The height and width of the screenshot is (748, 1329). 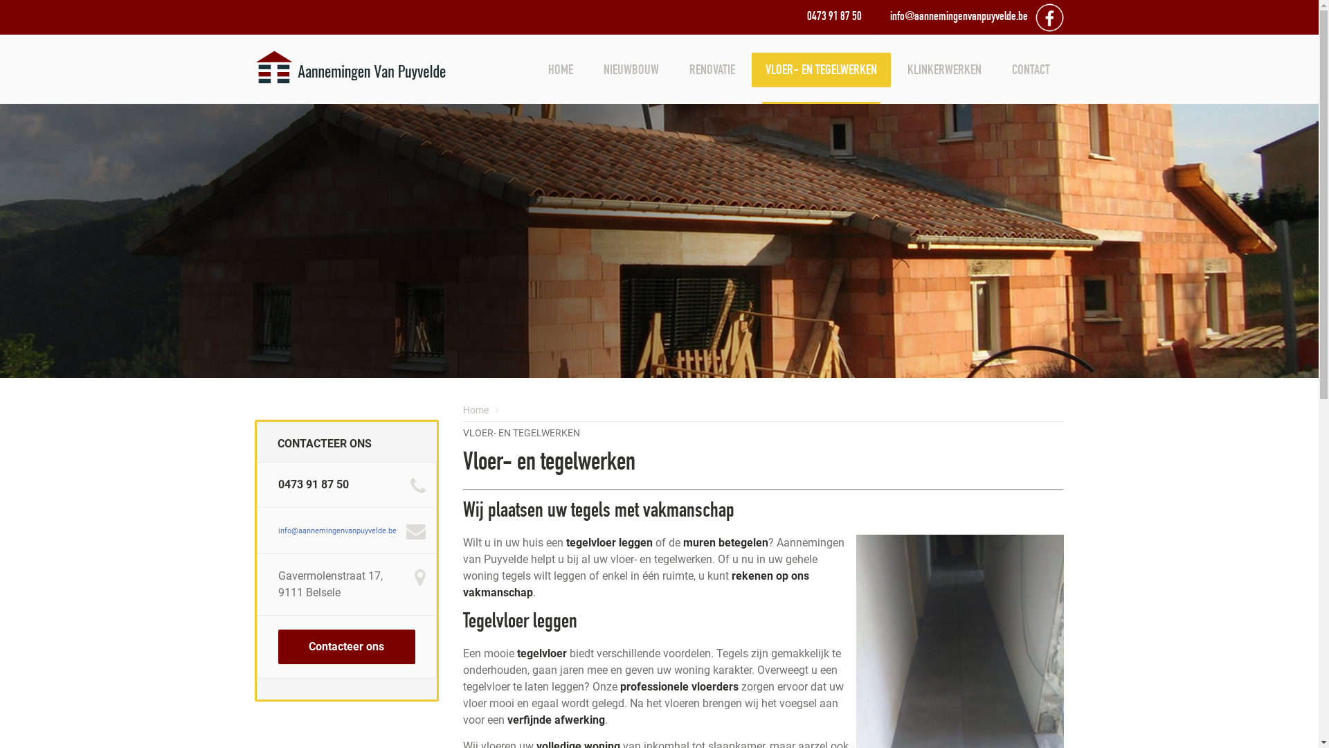 I want to click on KLINKERWERKEN, so click(x=944, y=70).